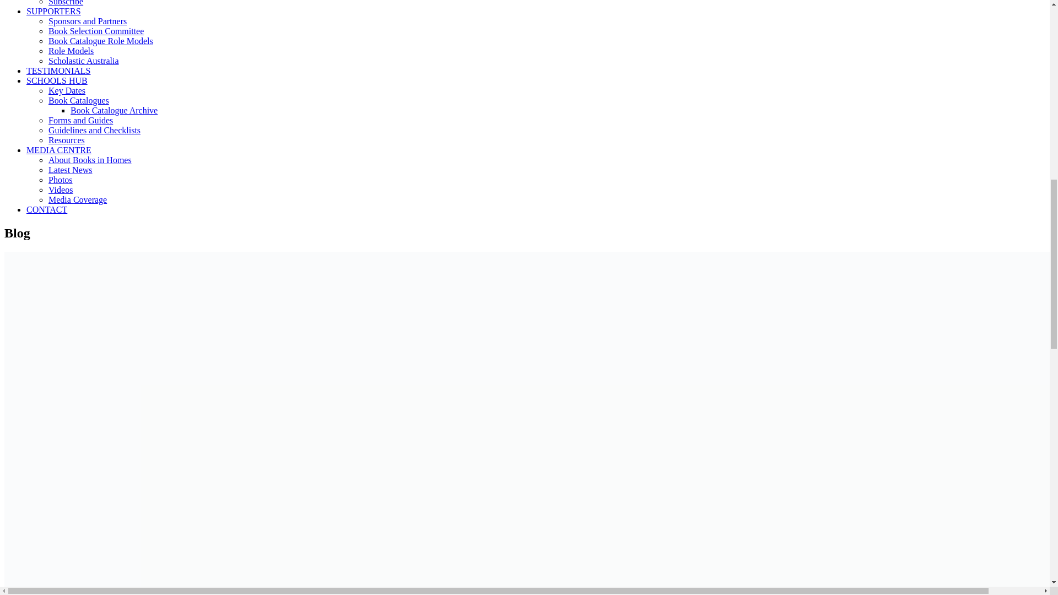 This screenshot has height=595, width=1058. Describe the element at coordinates (78, 100) in the screenshot. I see `Book Catalogues` at that location.